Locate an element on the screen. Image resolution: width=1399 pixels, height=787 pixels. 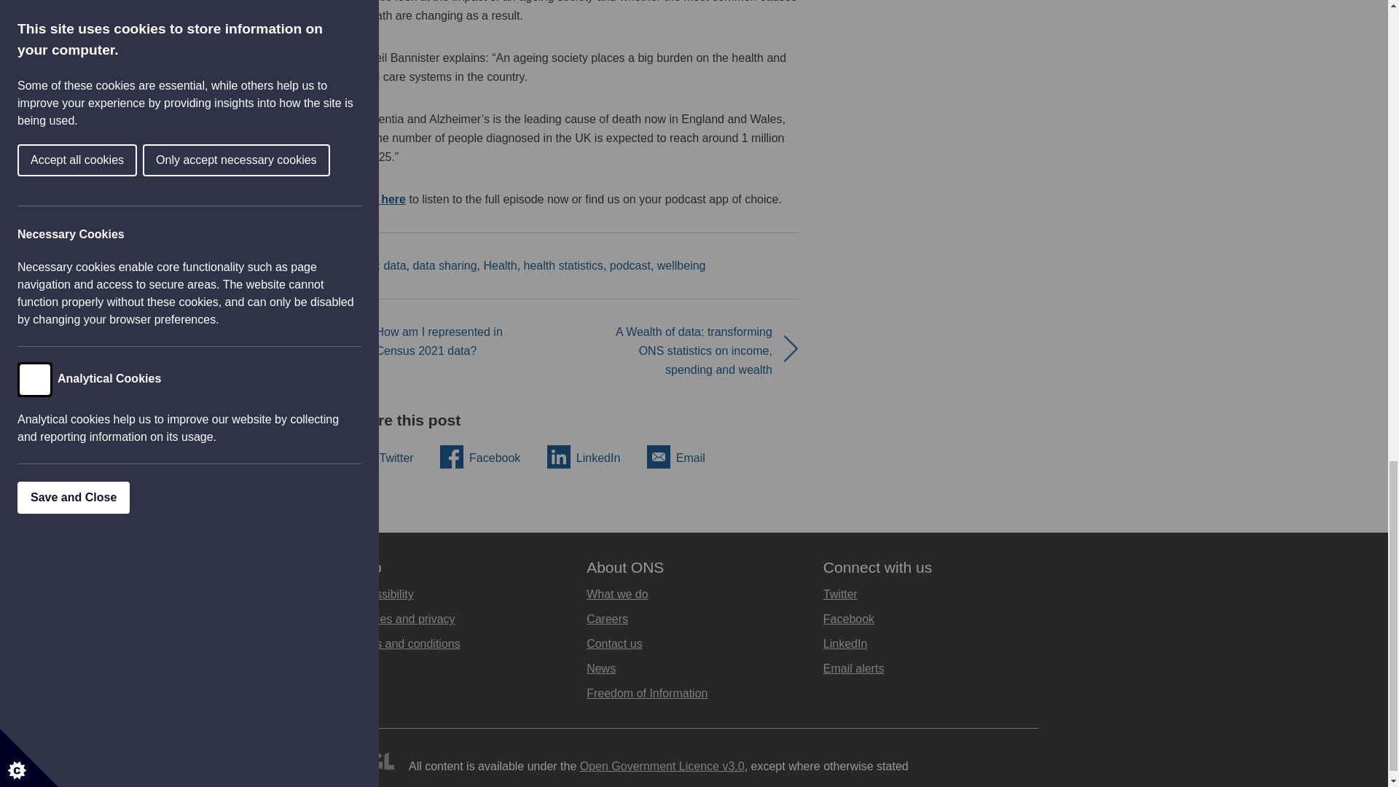
data is located at coordinates (394, 265).